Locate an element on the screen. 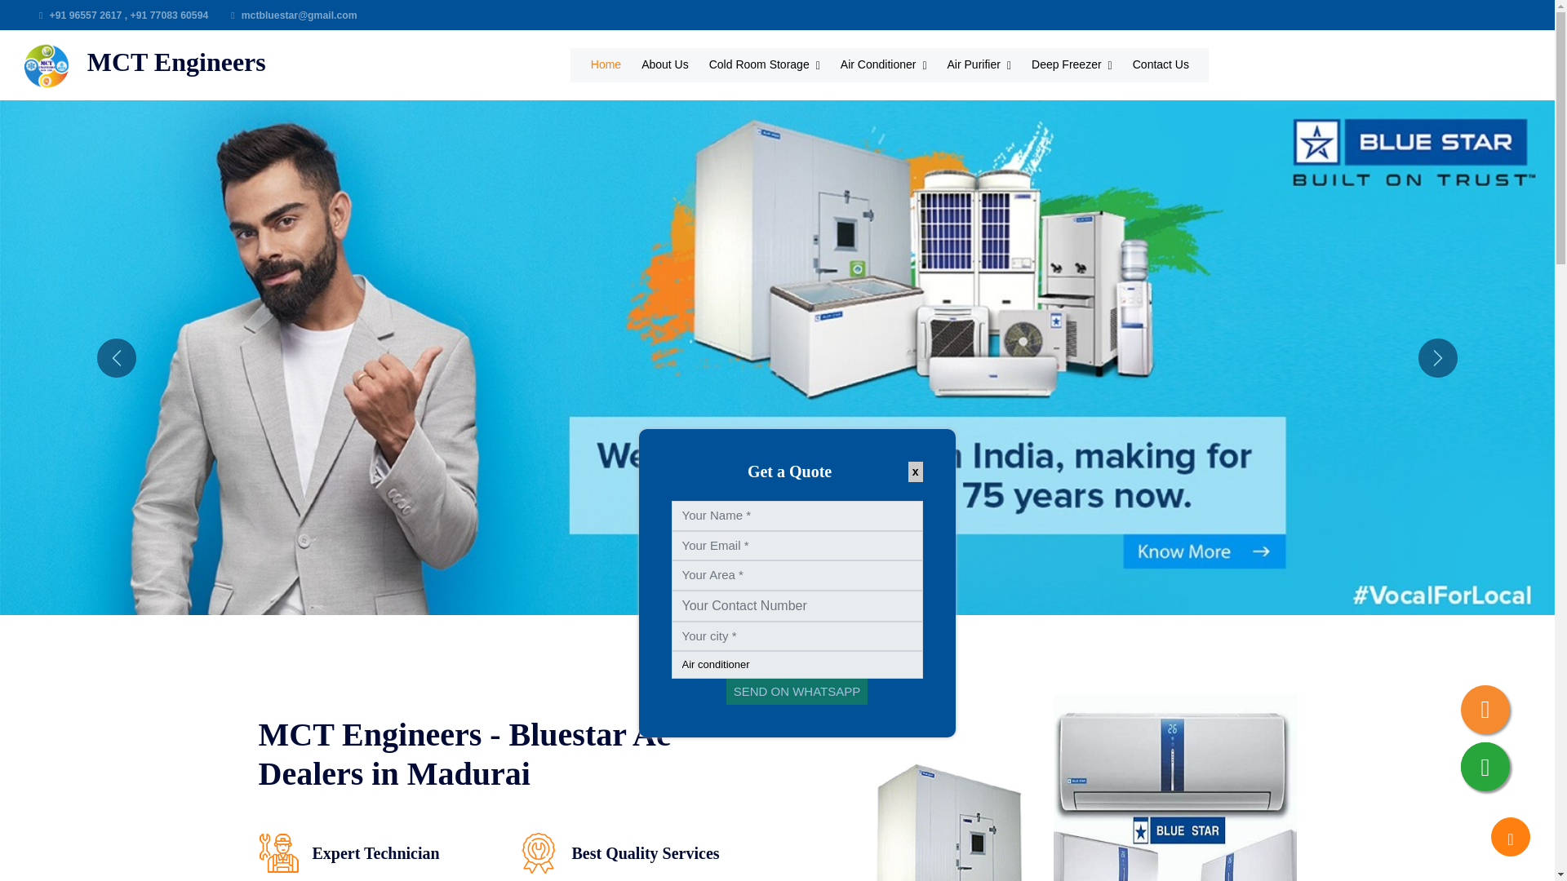 The width and height of the screenshot is (1567, 881). Air Conditioner is located at coordinates (883, 65).